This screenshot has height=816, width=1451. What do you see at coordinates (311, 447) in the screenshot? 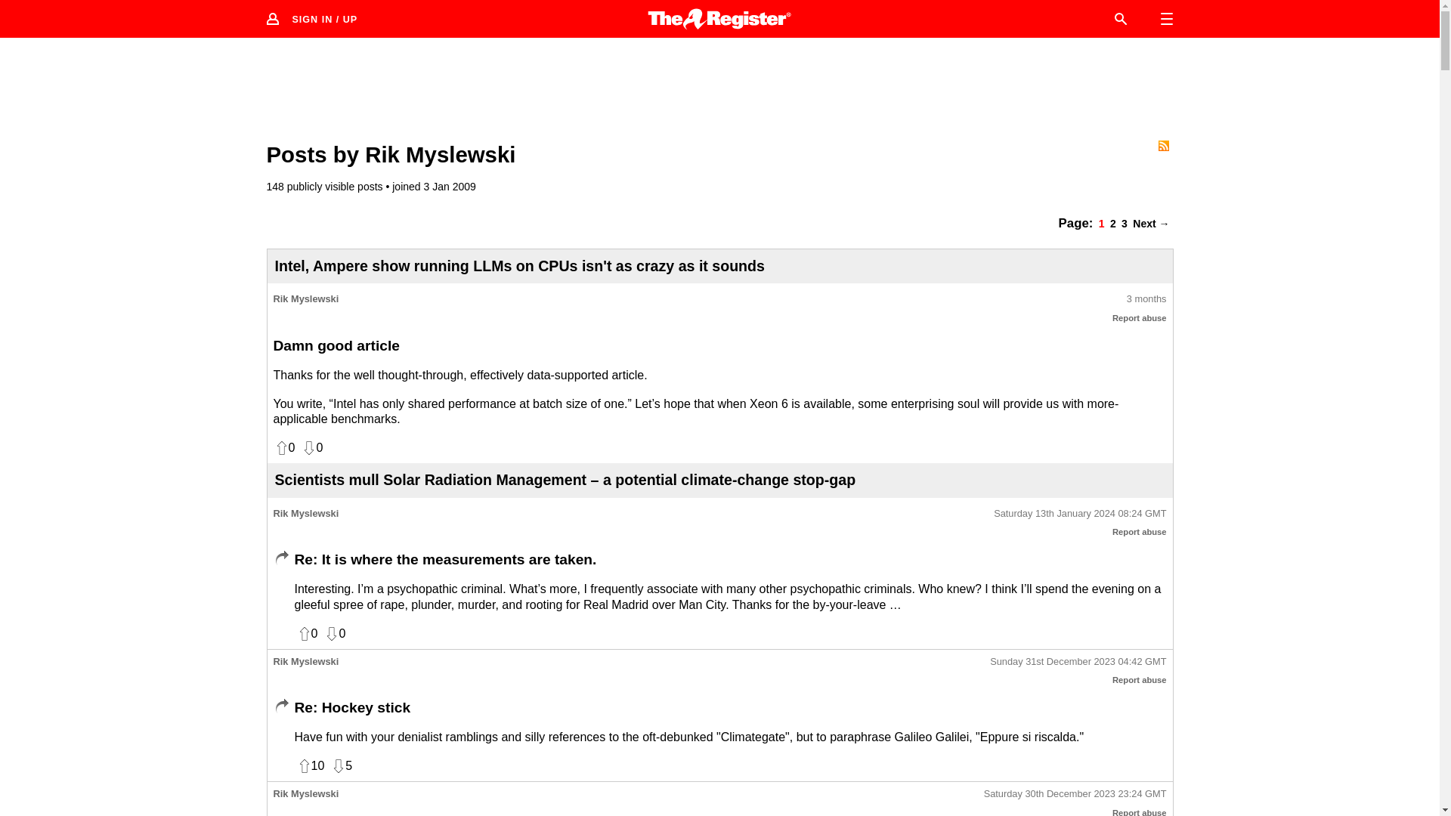
I see `Dislike this post? Vote it down!` at bounding box center [311, 447].